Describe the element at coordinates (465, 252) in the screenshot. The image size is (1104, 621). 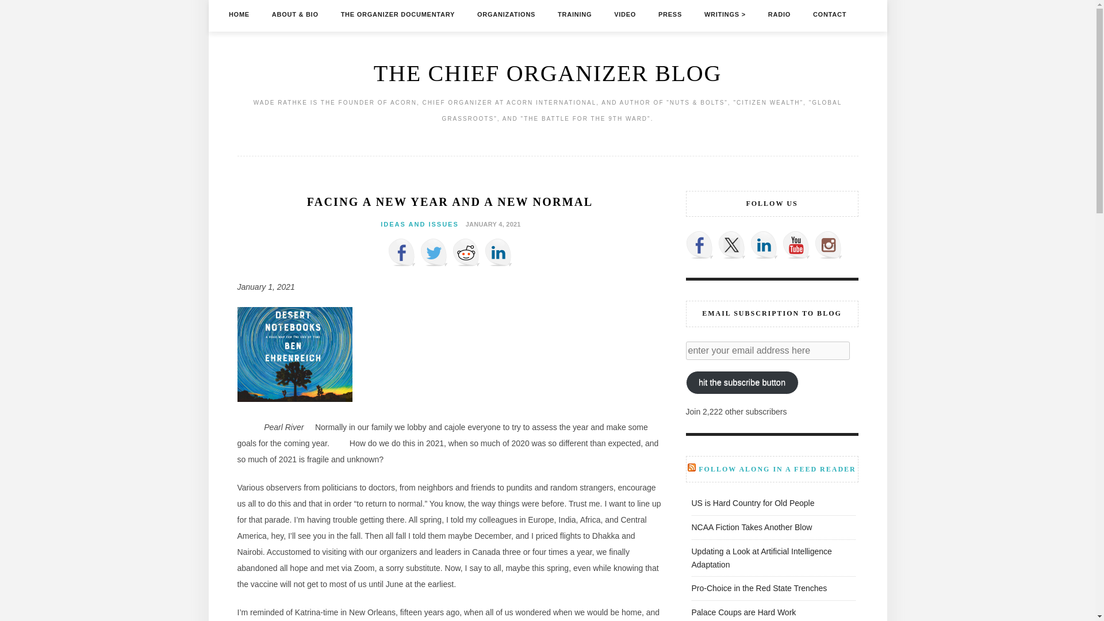
I see `Share on Reddit` at that location.